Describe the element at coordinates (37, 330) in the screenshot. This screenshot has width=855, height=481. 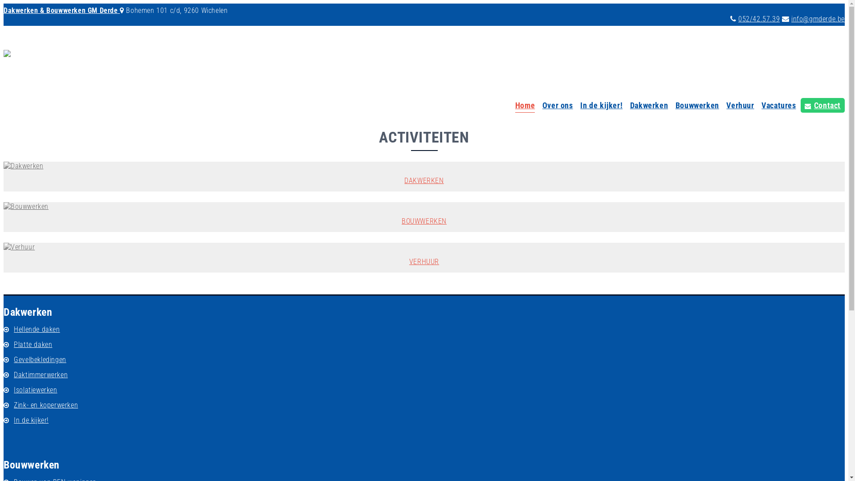
I see `Hellende daken` at that location.